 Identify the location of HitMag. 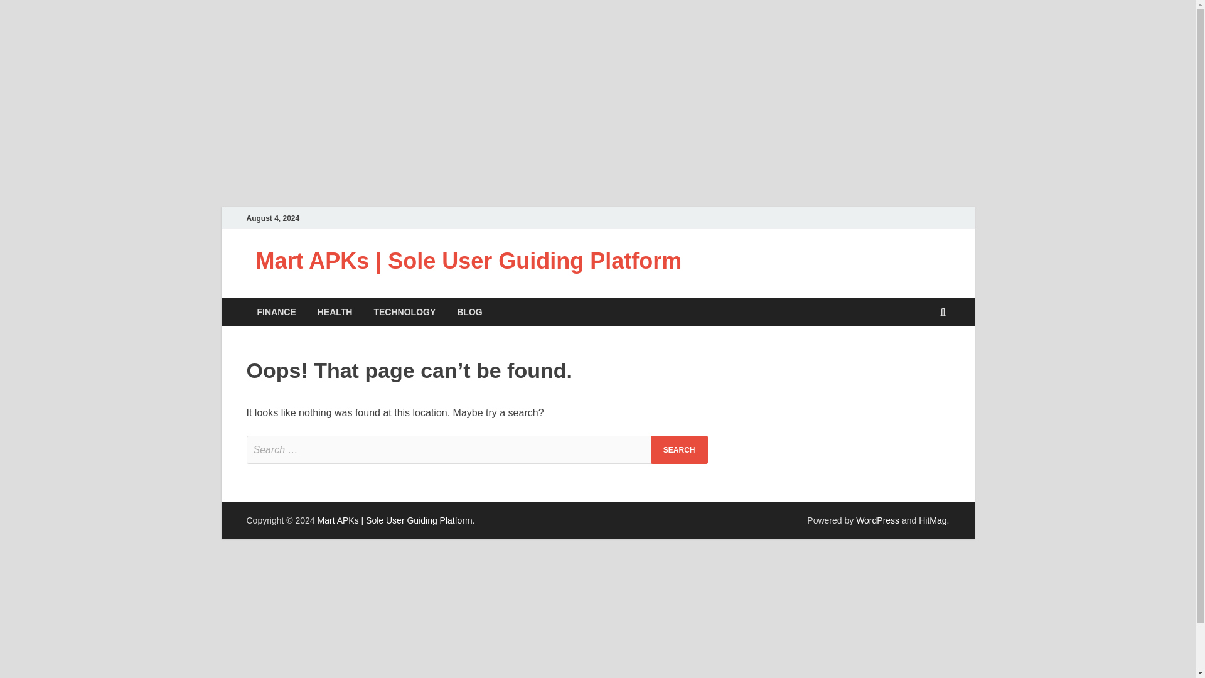
(932, 520).